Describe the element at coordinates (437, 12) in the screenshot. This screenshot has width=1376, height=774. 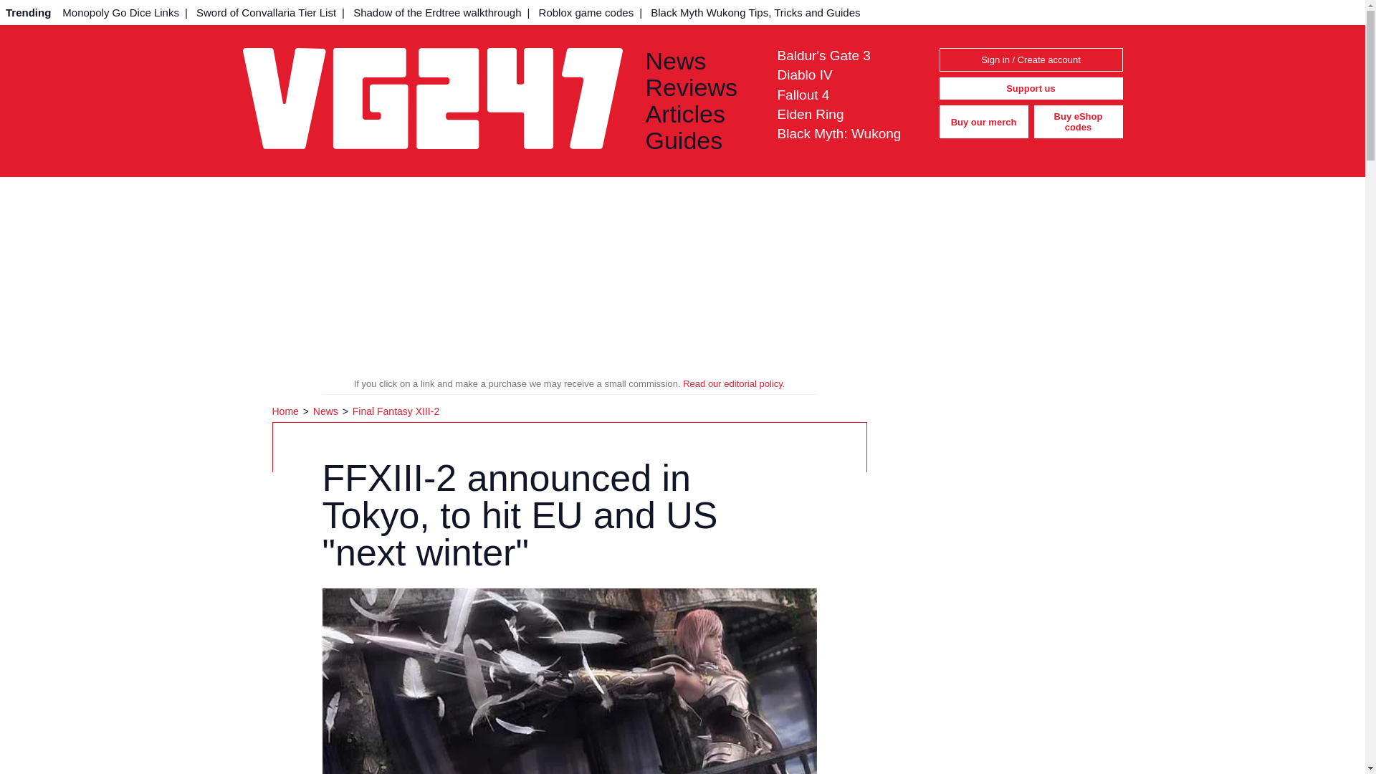
I see `Shadow of the Erdtree walkthrough` at that location.